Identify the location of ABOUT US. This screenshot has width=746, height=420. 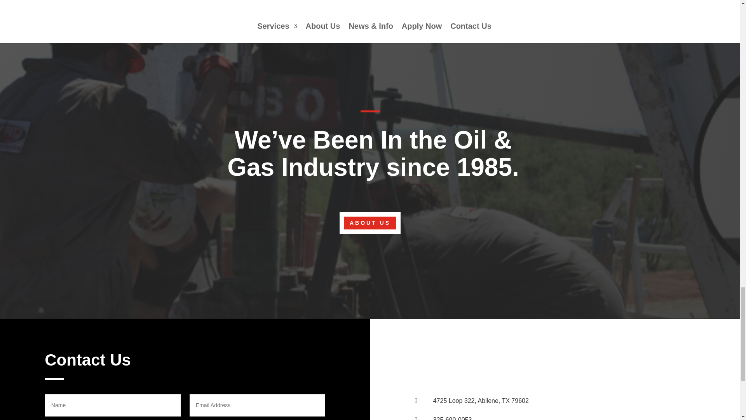
(370, 222).